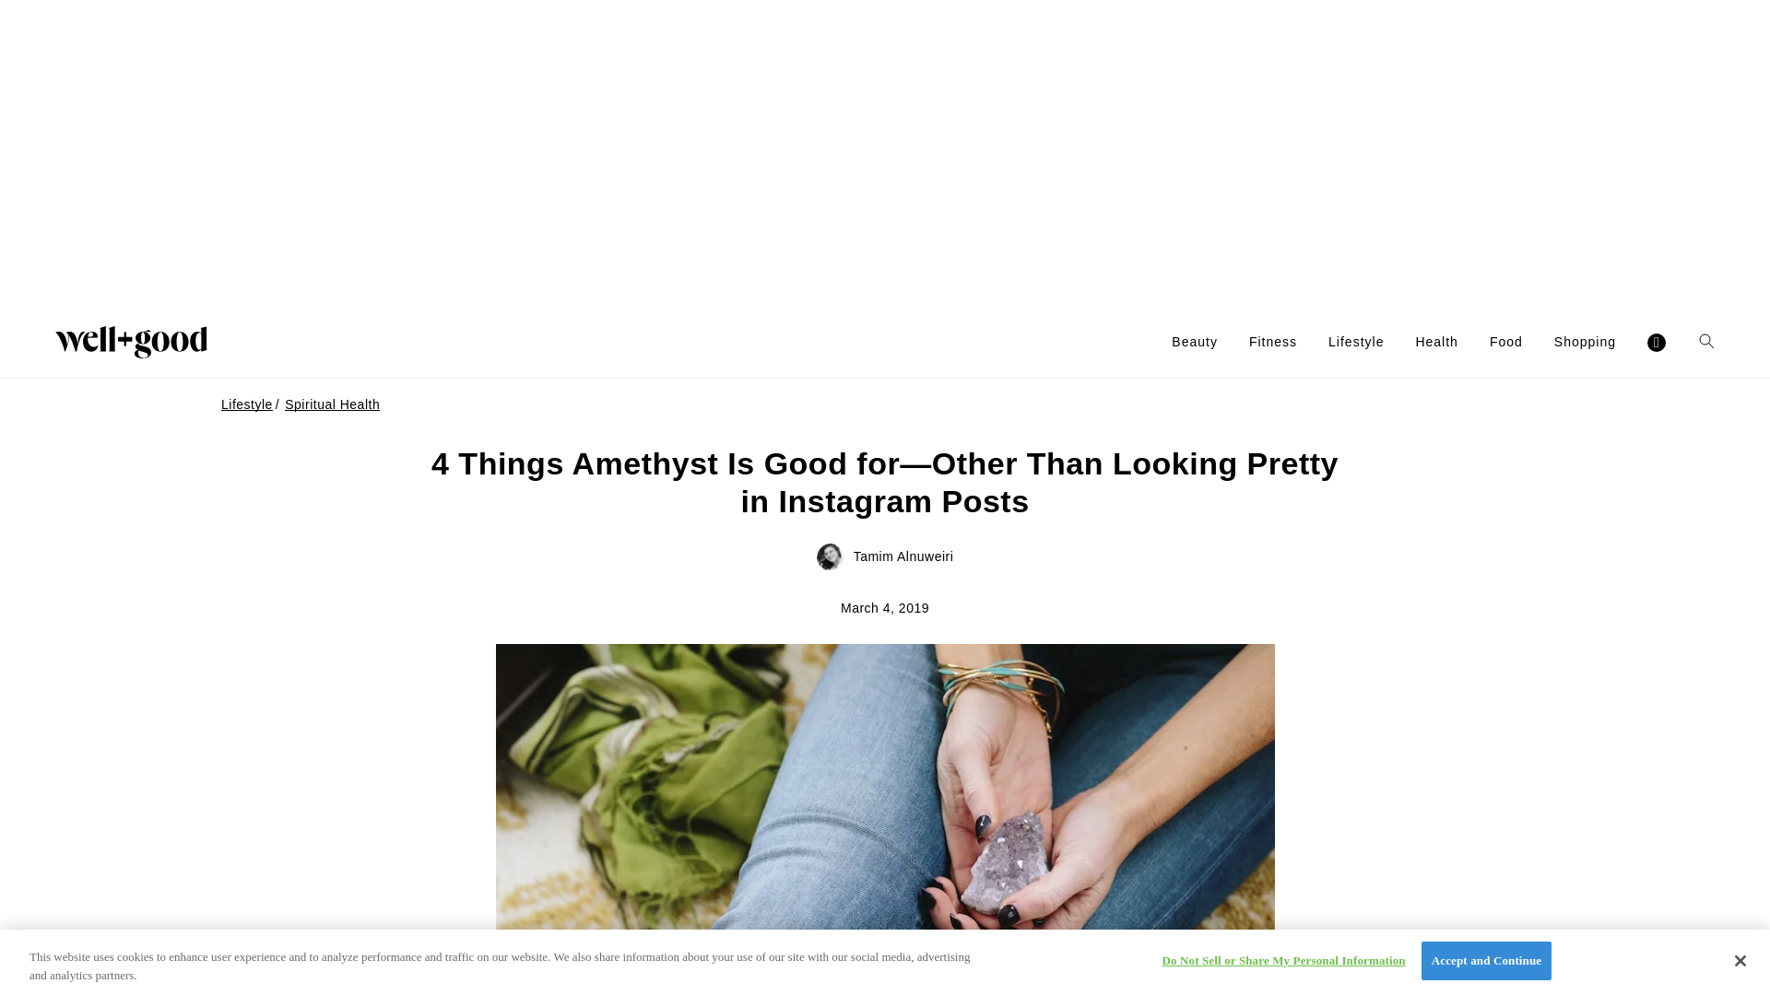 Image resolution: width=1770 pixels, height=995 pixels. What do you see at coordinates (1195, 342) in the screenshot?
I see `Beauty` at bounding box center [1195, 342].